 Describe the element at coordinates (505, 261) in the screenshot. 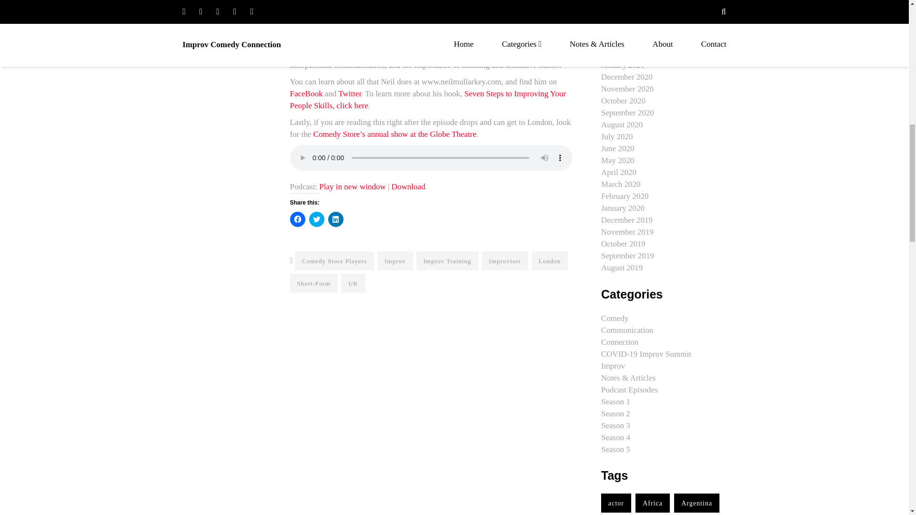

I see `Improviser` at that location.